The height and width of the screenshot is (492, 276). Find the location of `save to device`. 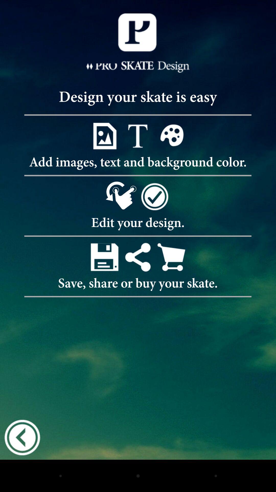

save to device is located at coordinates (104, 257).